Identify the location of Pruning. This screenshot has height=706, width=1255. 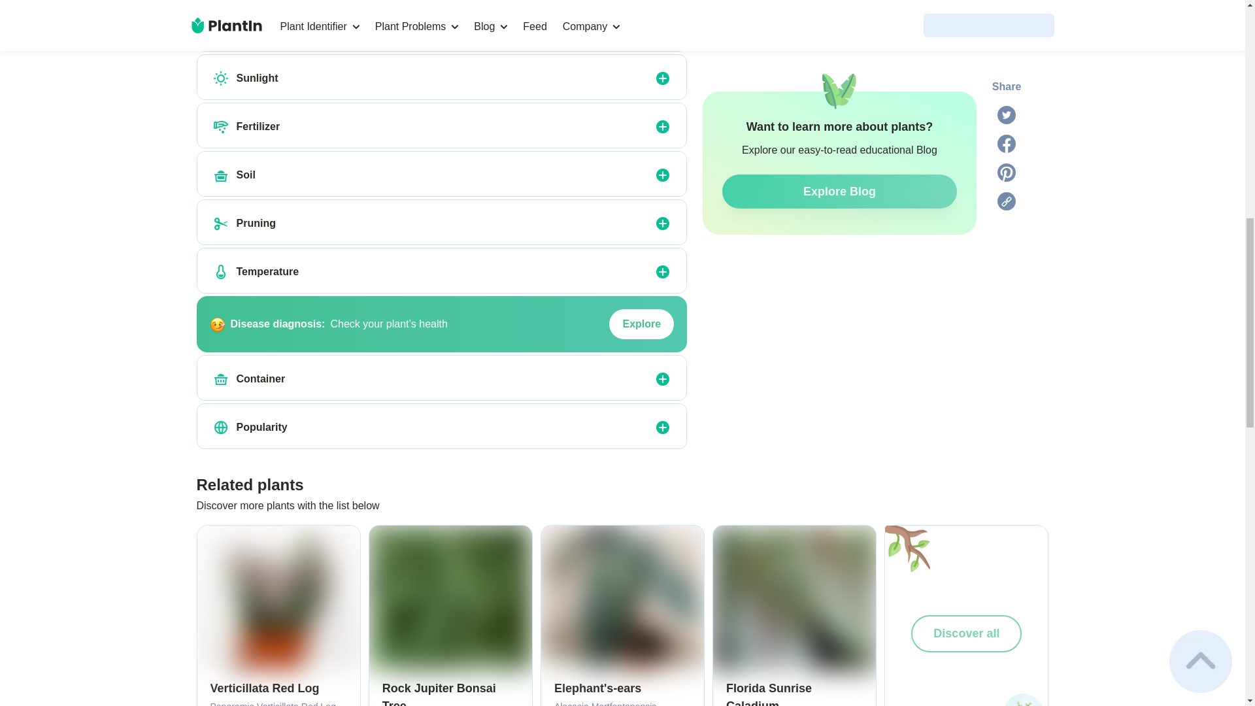
(221, 224).